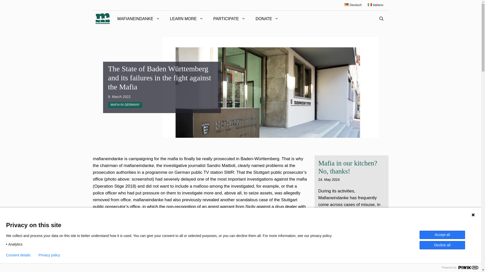 Image resolution: width=485 pixels, height=272 pixels. Describe the element at coordinates (338, 252) in the screenshot. I see `COOKIES AKZEPTIEREN` at that location.